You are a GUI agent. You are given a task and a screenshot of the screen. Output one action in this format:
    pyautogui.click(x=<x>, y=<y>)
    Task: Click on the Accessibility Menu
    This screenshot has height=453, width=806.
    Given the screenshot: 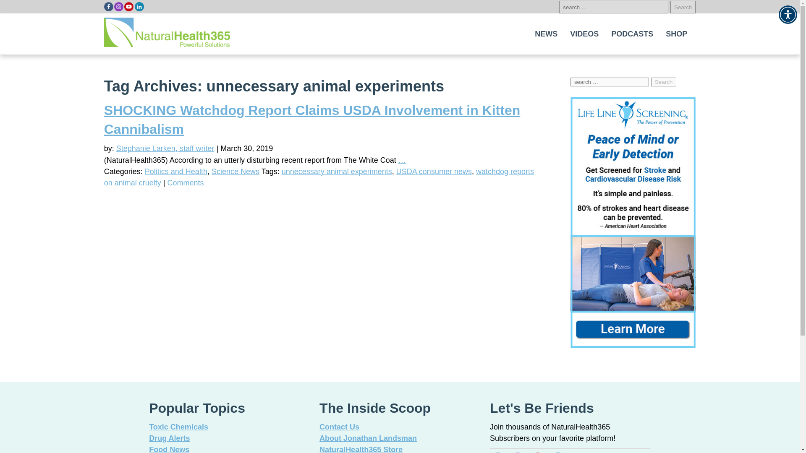 What is the action you would take?
    pyautogui.click(x=788, y=14)
    